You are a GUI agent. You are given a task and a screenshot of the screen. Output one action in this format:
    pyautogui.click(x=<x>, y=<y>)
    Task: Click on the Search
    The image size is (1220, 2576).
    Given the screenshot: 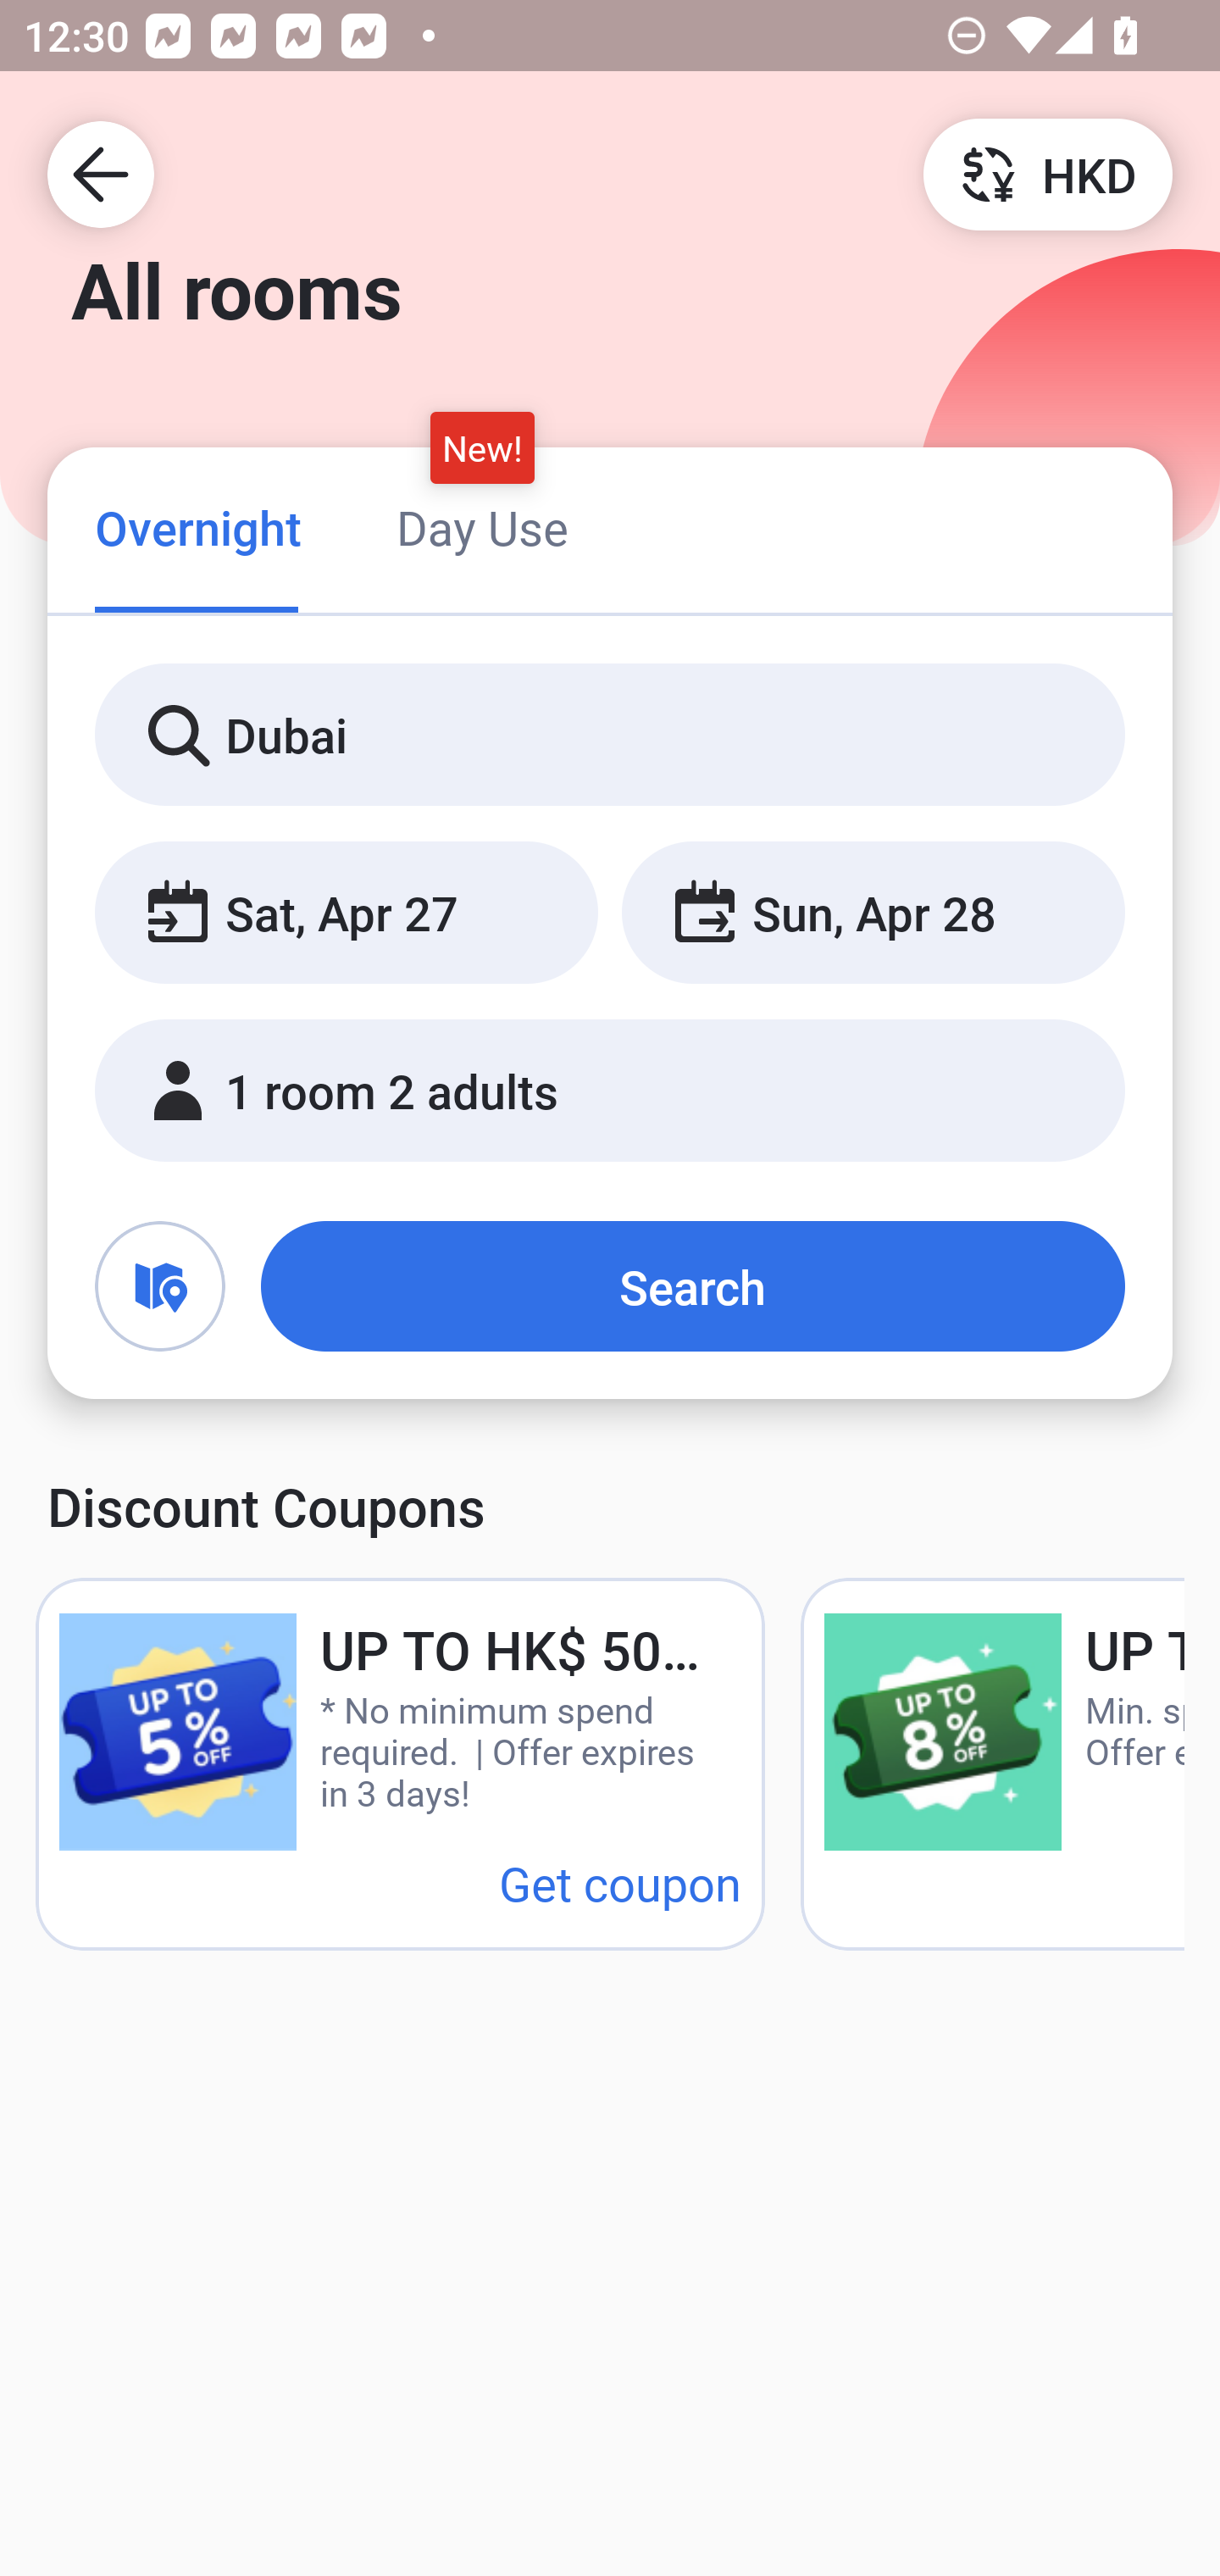 What is the action you would take?
    pyautogui.click(x=693, y=1286)
    